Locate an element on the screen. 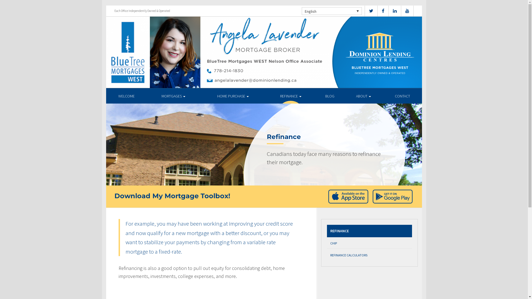 The height and width of the screenshot is (299, 532). CHIP is located at coordinates (370, 243).